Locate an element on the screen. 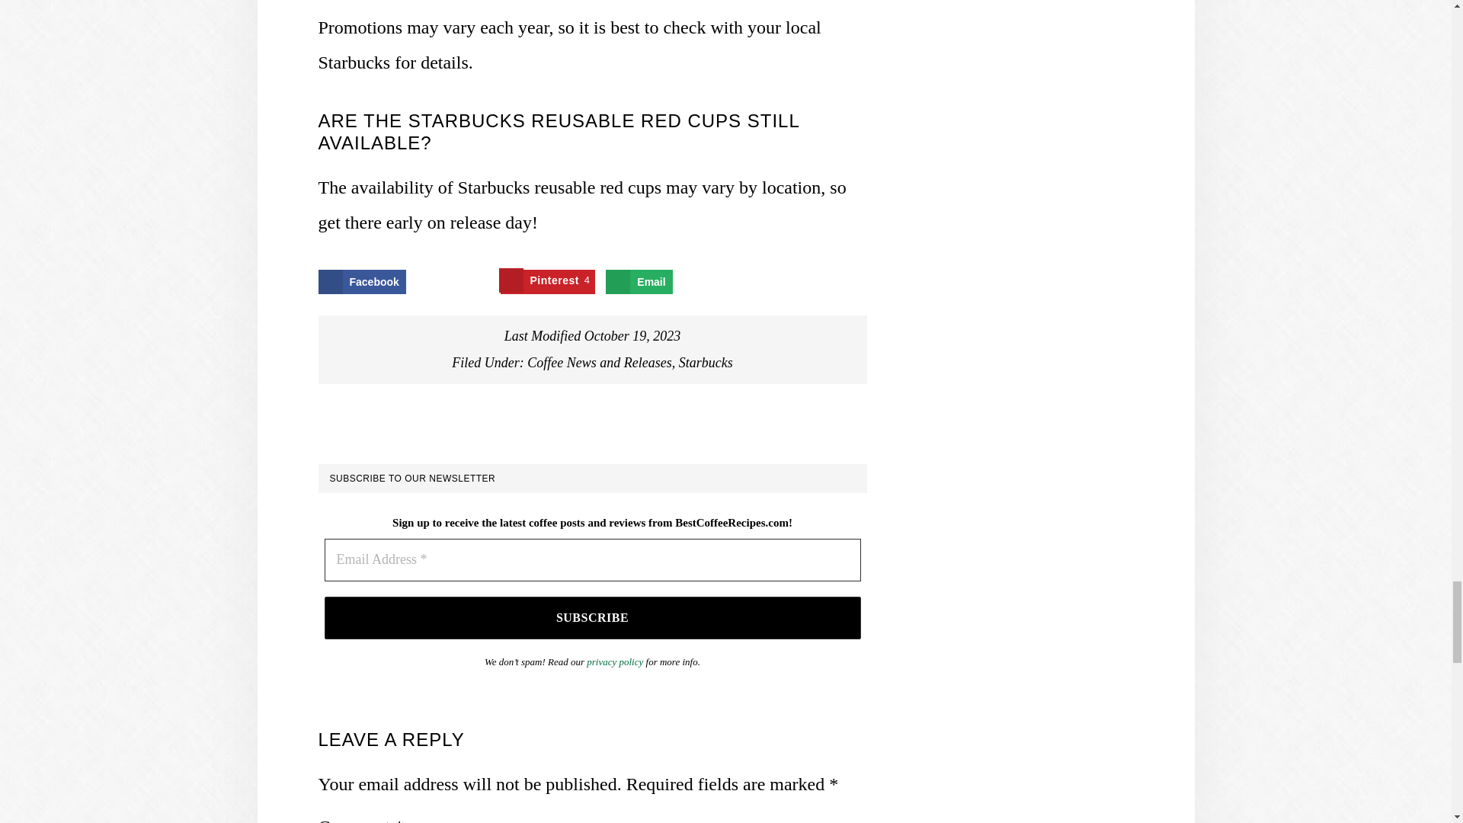 This screenshot has height=823, width=1463. Subscribe is located at coordinates (593, 618).